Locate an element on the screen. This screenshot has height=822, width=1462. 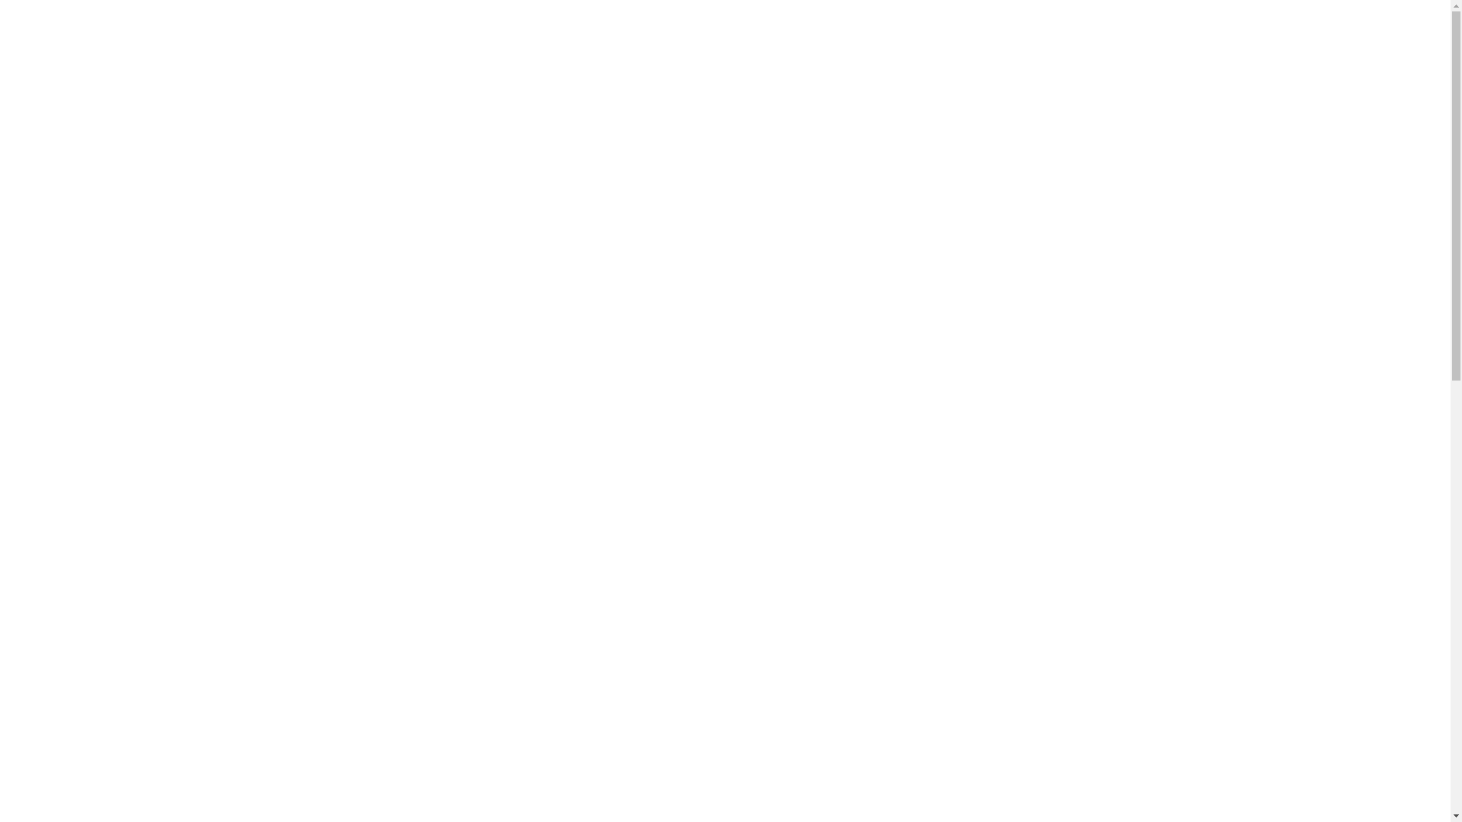
CONTACT is located at coordinates (842, 73).